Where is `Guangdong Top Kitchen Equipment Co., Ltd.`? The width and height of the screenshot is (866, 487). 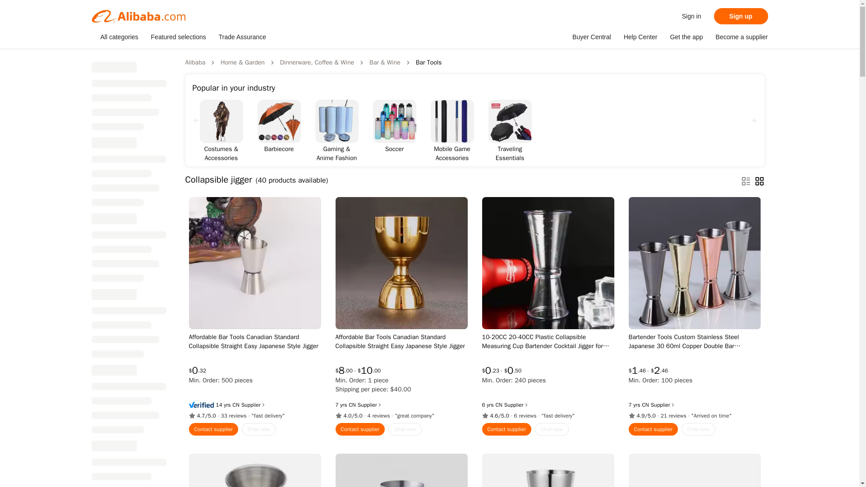
Guangdong Top Kitchen Equipment Co., Ltd. is located at coordinates (352, 405).